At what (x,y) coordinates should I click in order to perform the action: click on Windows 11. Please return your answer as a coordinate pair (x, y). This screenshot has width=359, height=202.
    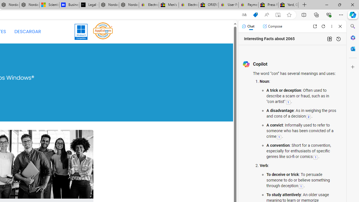
    Looking at the image, I should click on (81, 31).